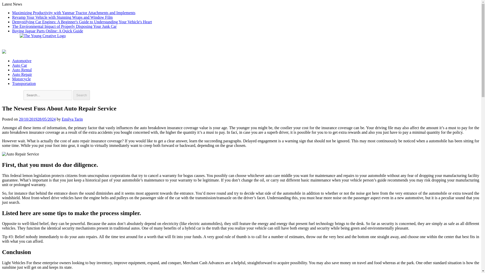  Describe the element at coordinates (22, 61) in the screenshot. I see `Automotive` at that location.